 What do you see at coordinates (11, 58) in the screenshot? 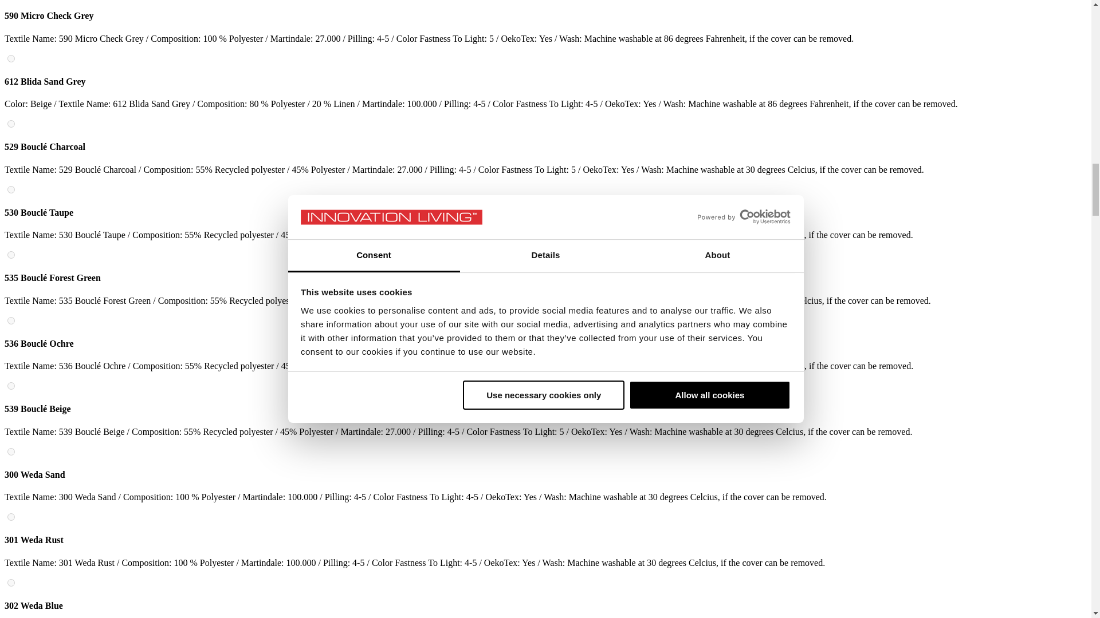
I see `variant-PROD1161` at bounding box center [11, 58].